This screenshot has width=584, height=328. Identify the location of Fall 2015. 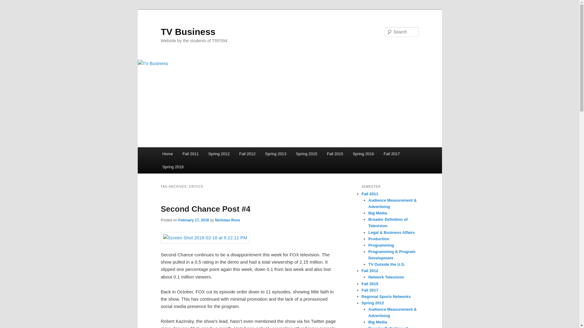
(335, 154).